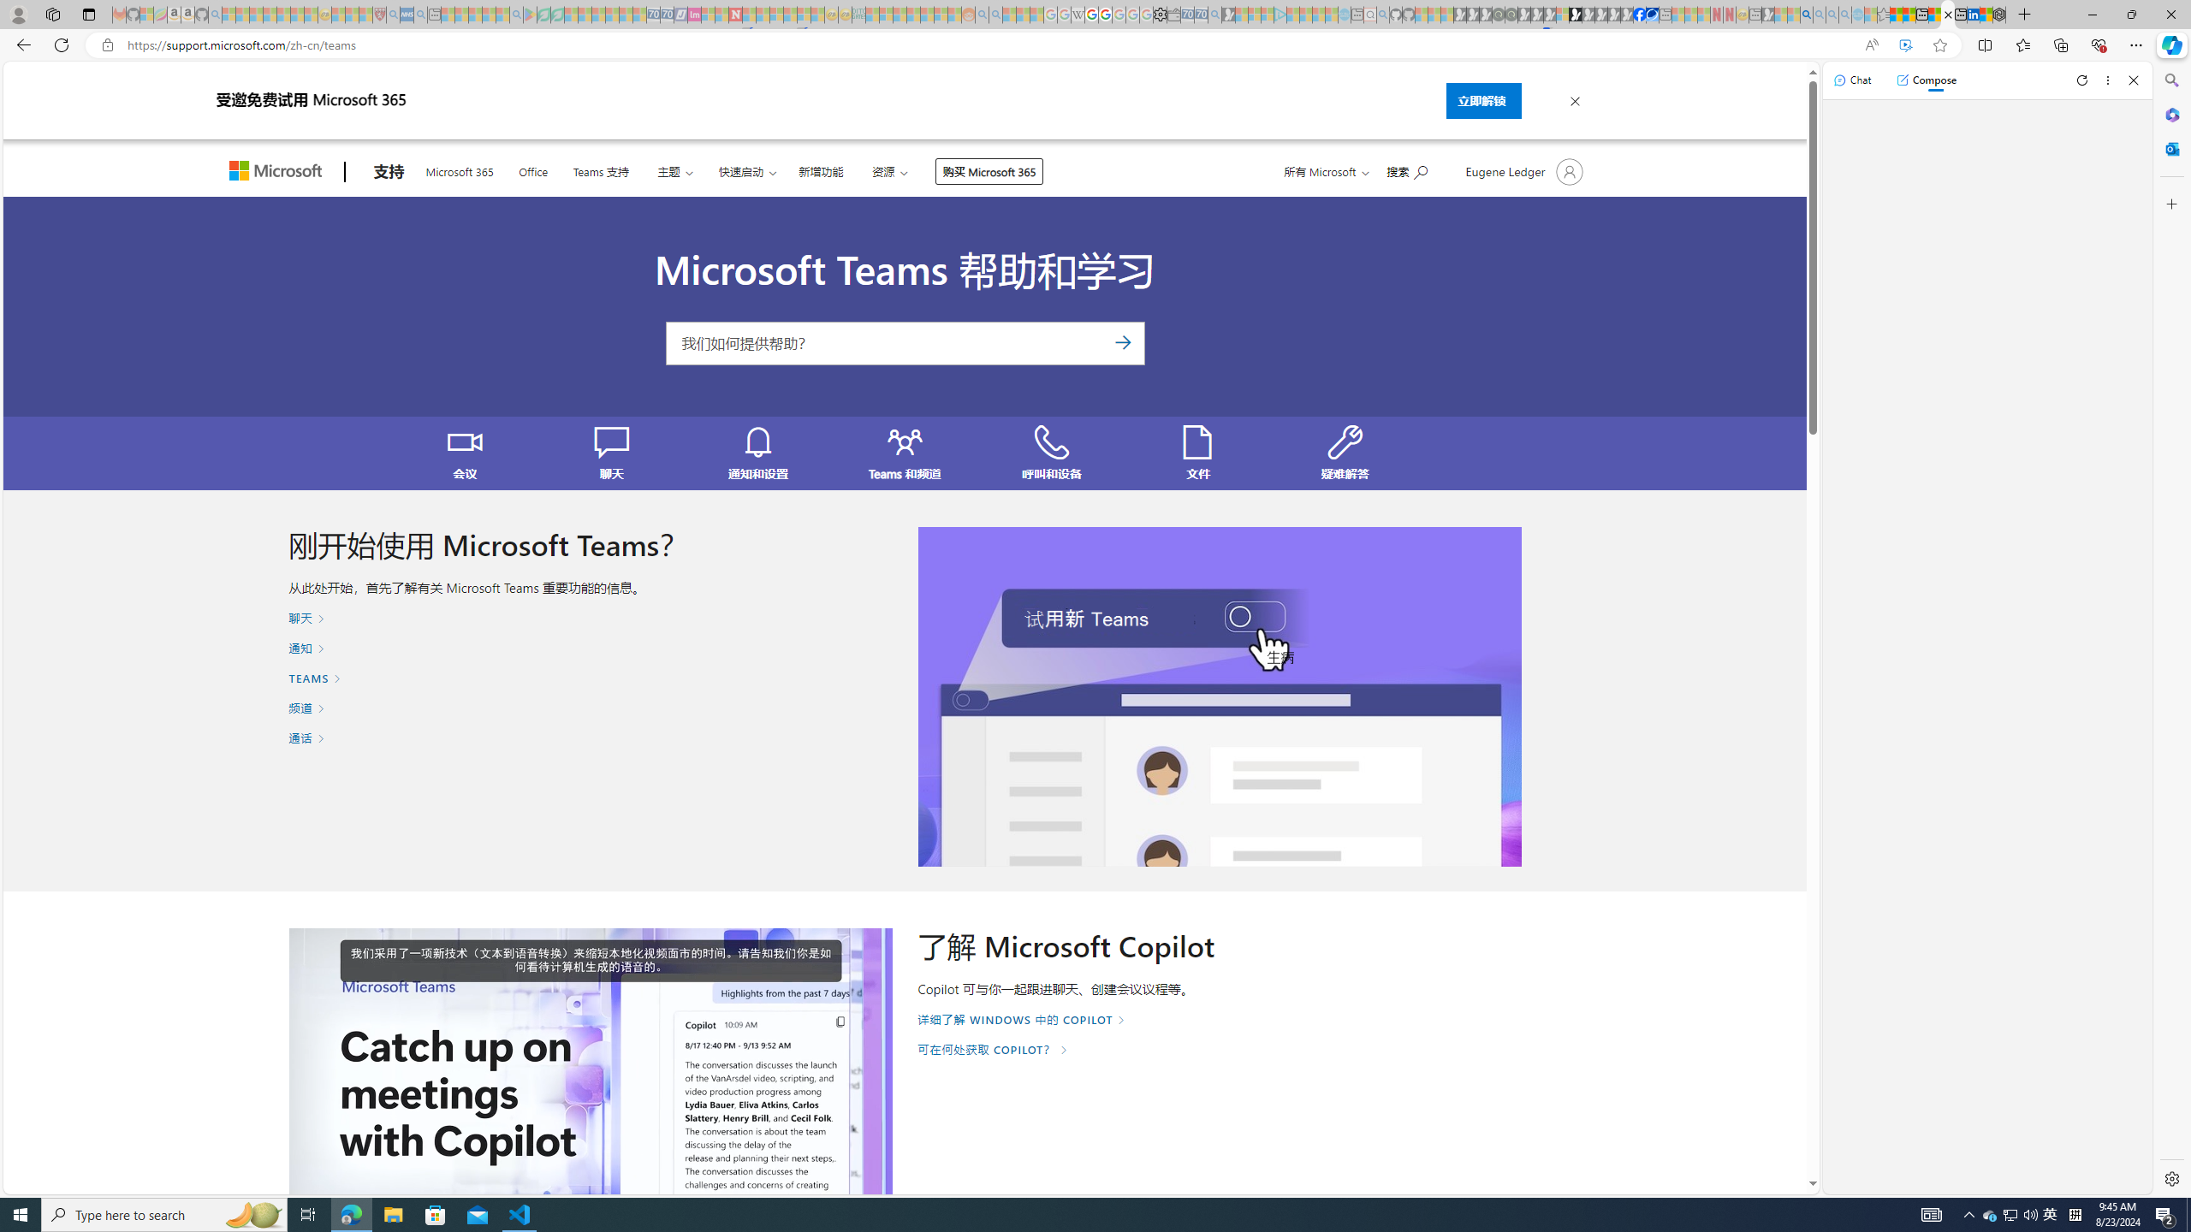 The height and width of the screenshot is (1232, 2191). I want to click on DITOGAMES AG Imprint - Sleeping, so click(858, 15).